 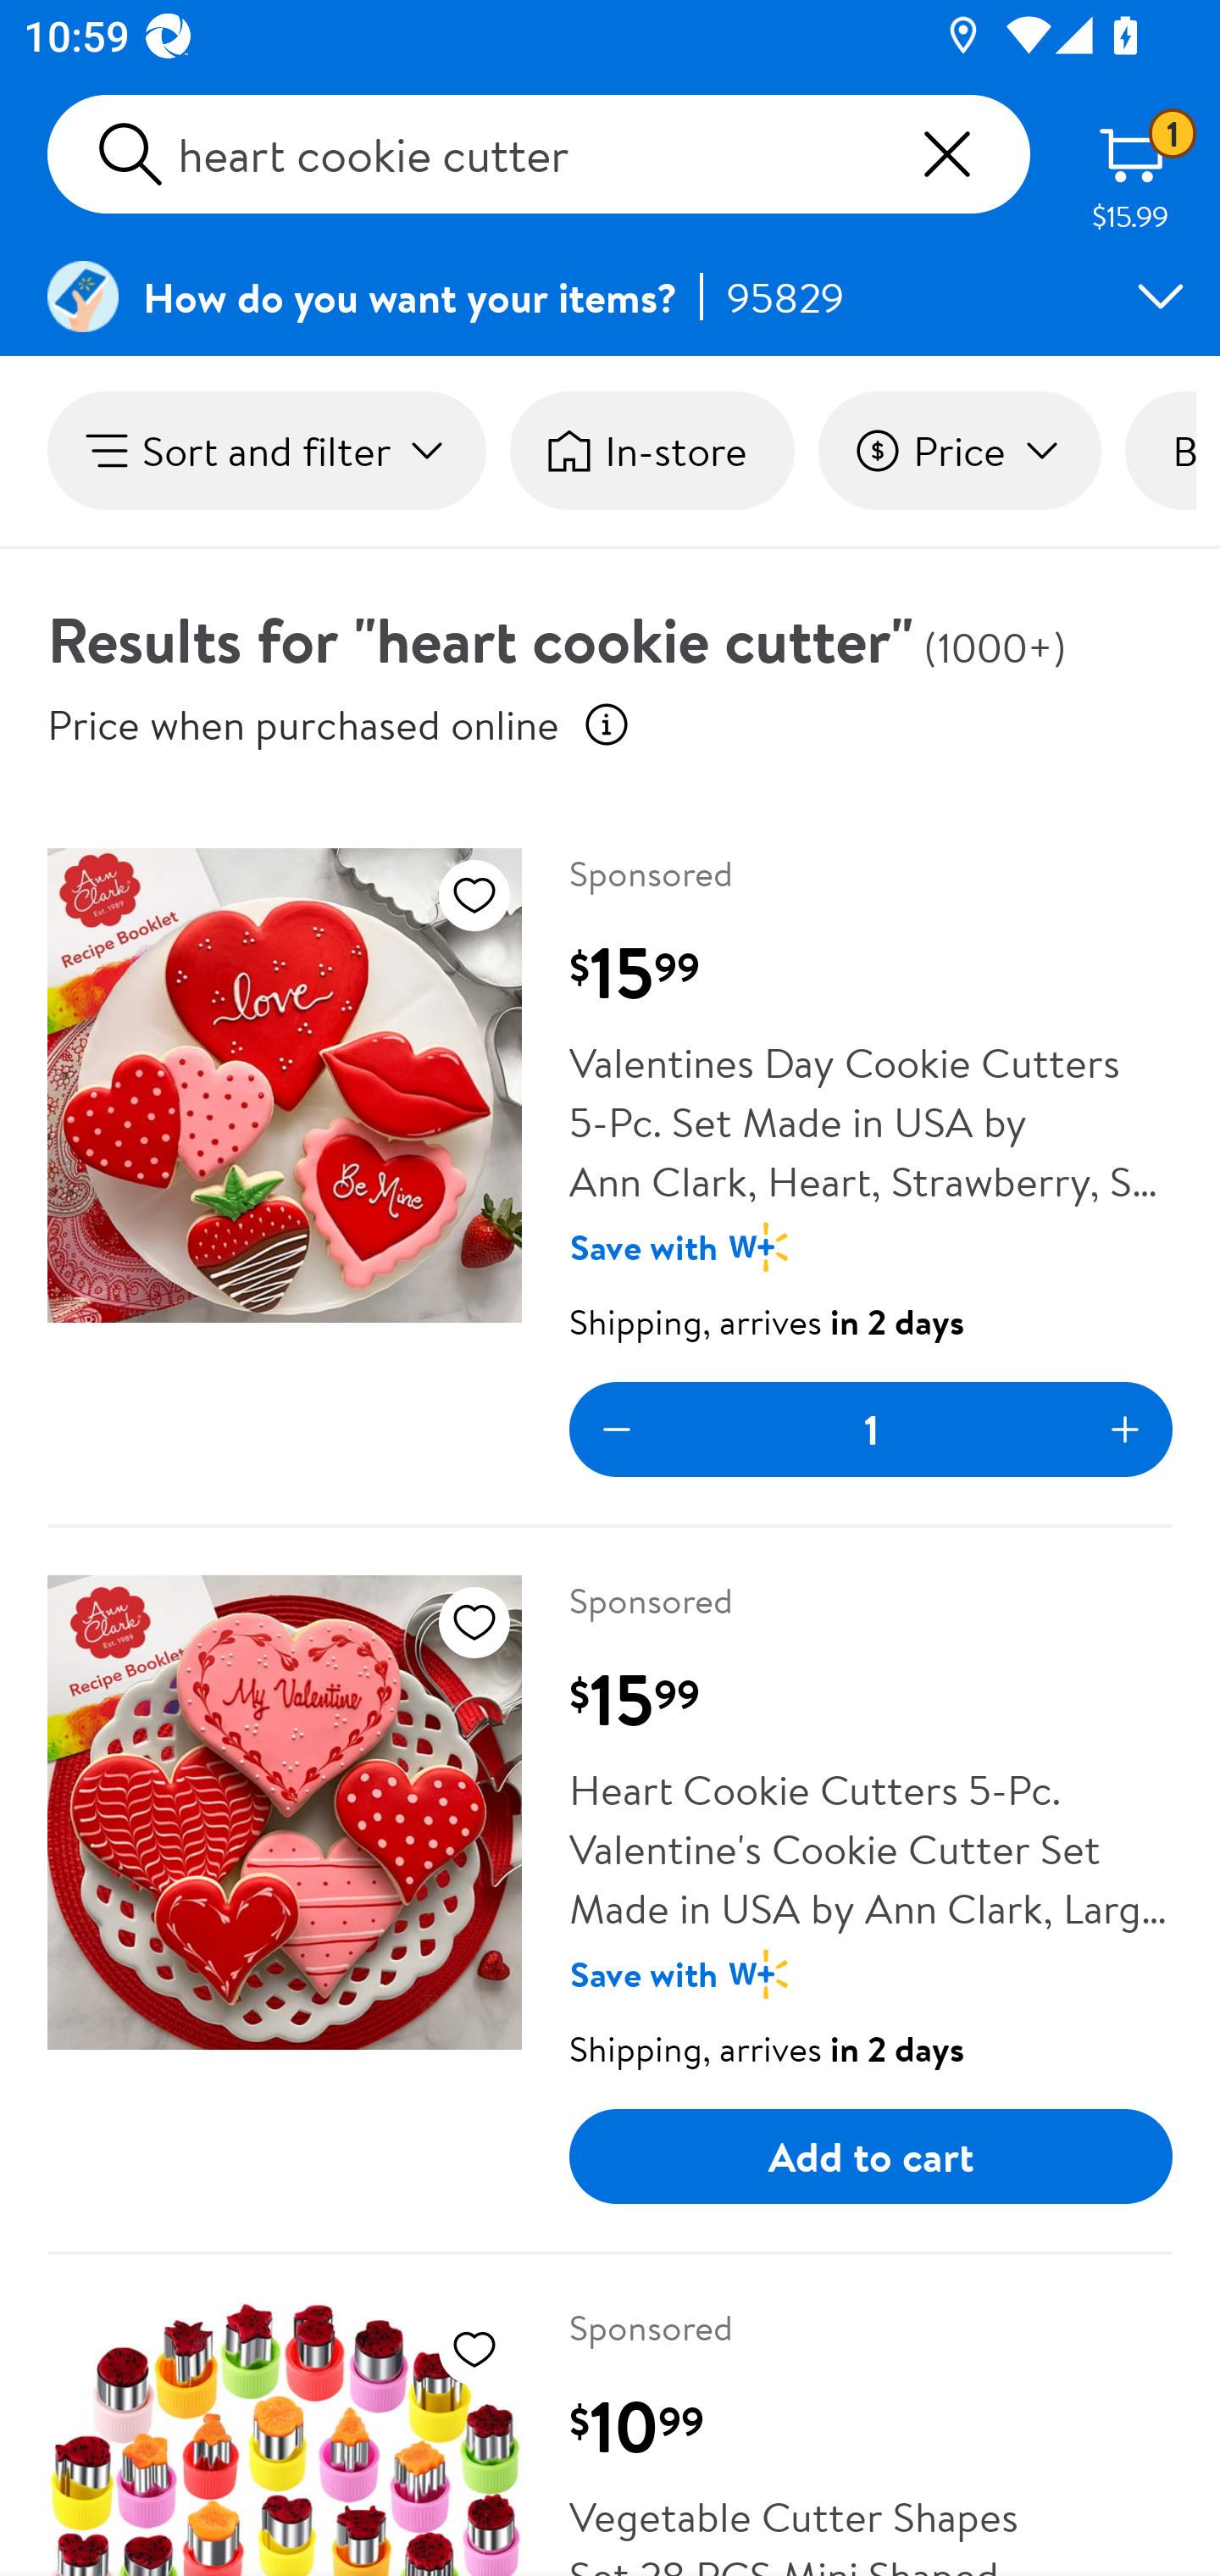 What do you see at coordinates (607, 724) in the screenshot?
I see `Price when purchased online` at bounding box center [607, 724].